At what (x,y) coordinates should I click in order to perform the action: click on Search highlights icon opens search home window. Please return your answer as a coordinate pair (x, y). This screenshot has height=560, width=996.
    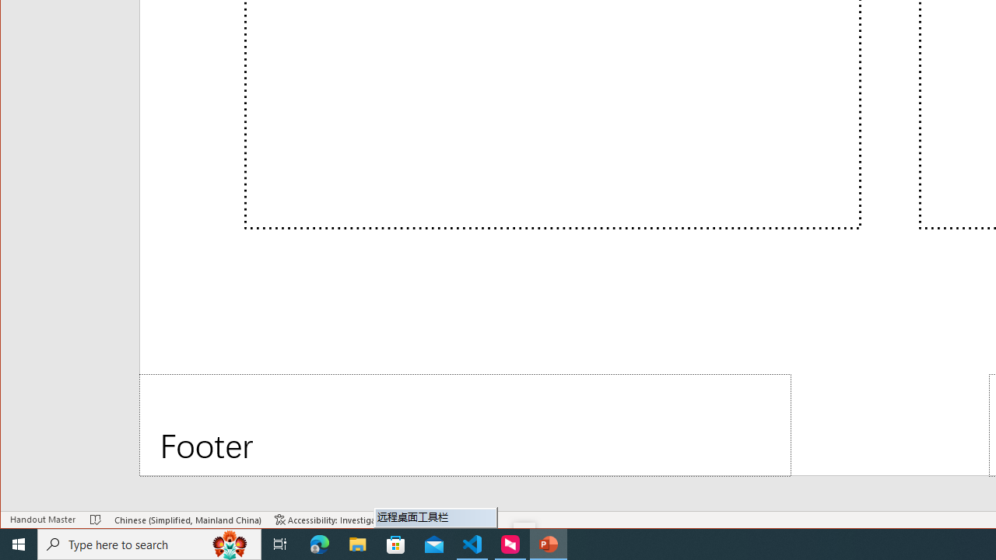
    Looking at the image, I should click on (230, 544).